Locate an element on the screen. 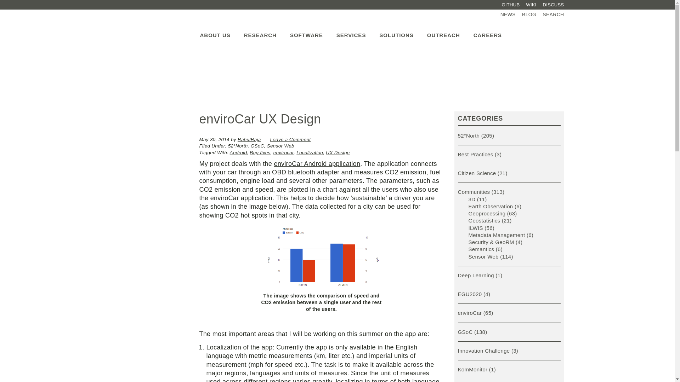 This screenshot has height=382, width=680. Sensor Web is located at coordinates (280, 146).